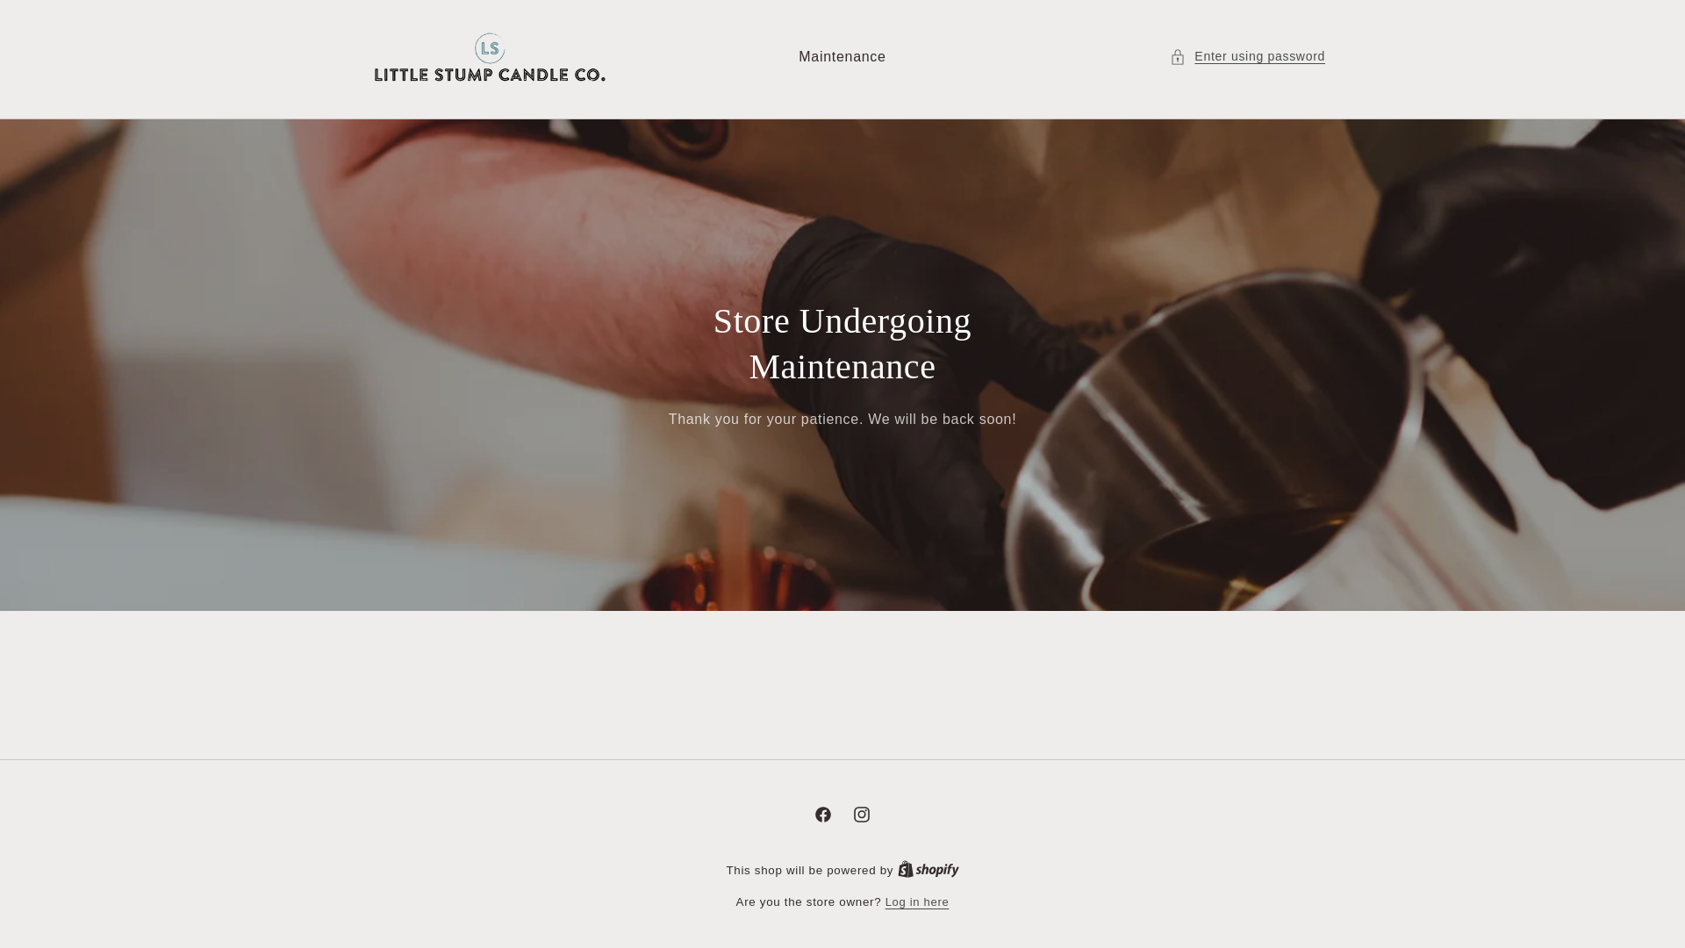 This screenshot has height=948, width=1685. What do you see at coordinates (918, 902) in the screenshot?
I see `Log in here` at bounding box center [918, 902].